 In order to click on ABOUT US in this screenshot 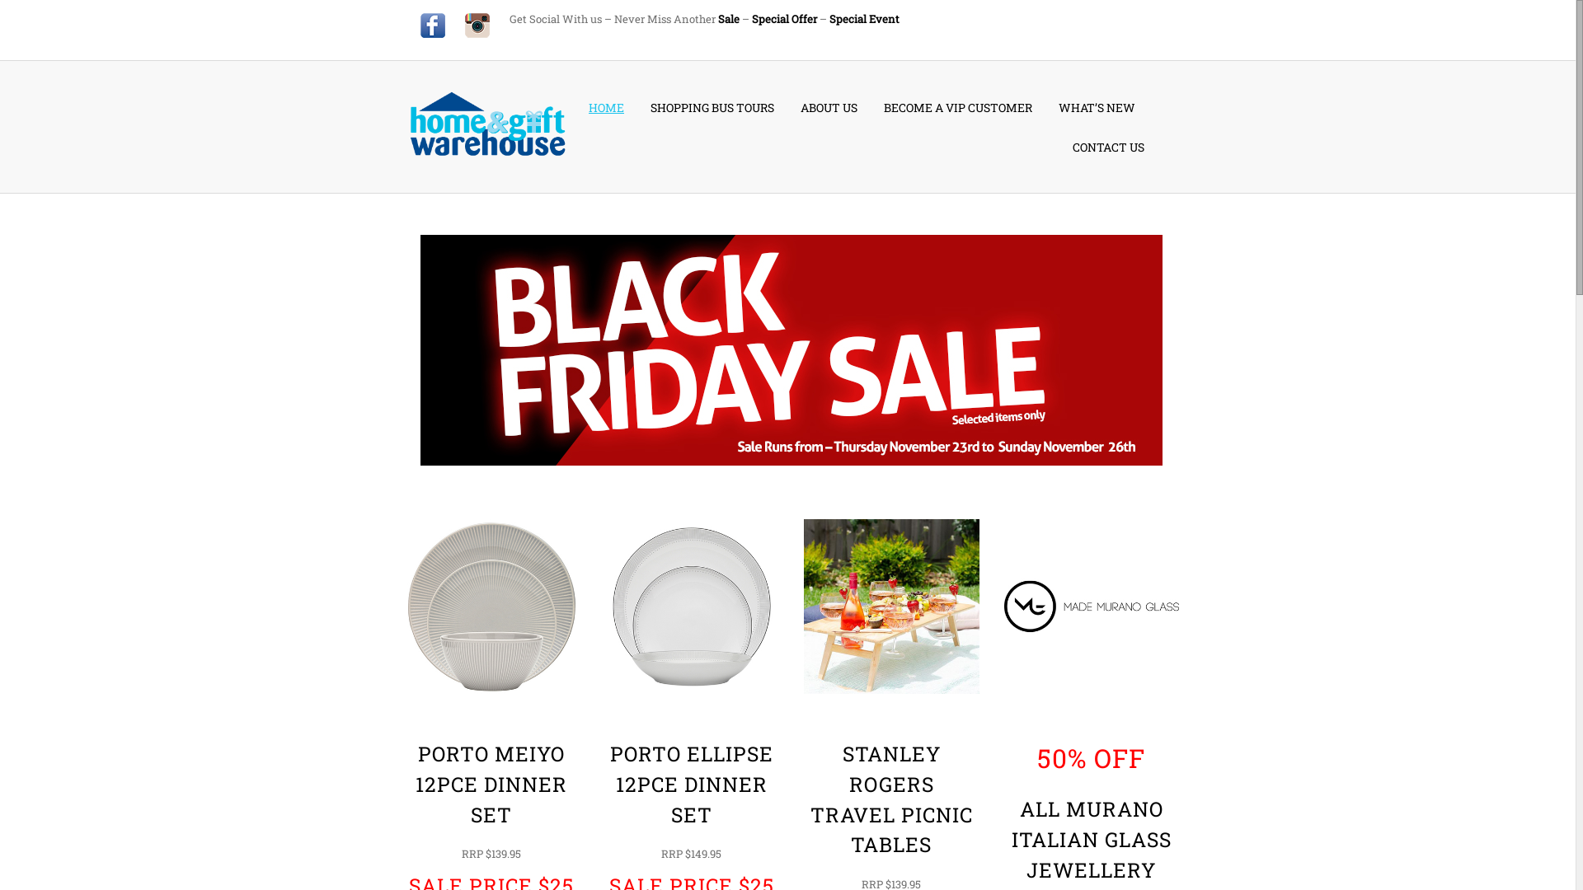, I will do `click(829, 107)`.